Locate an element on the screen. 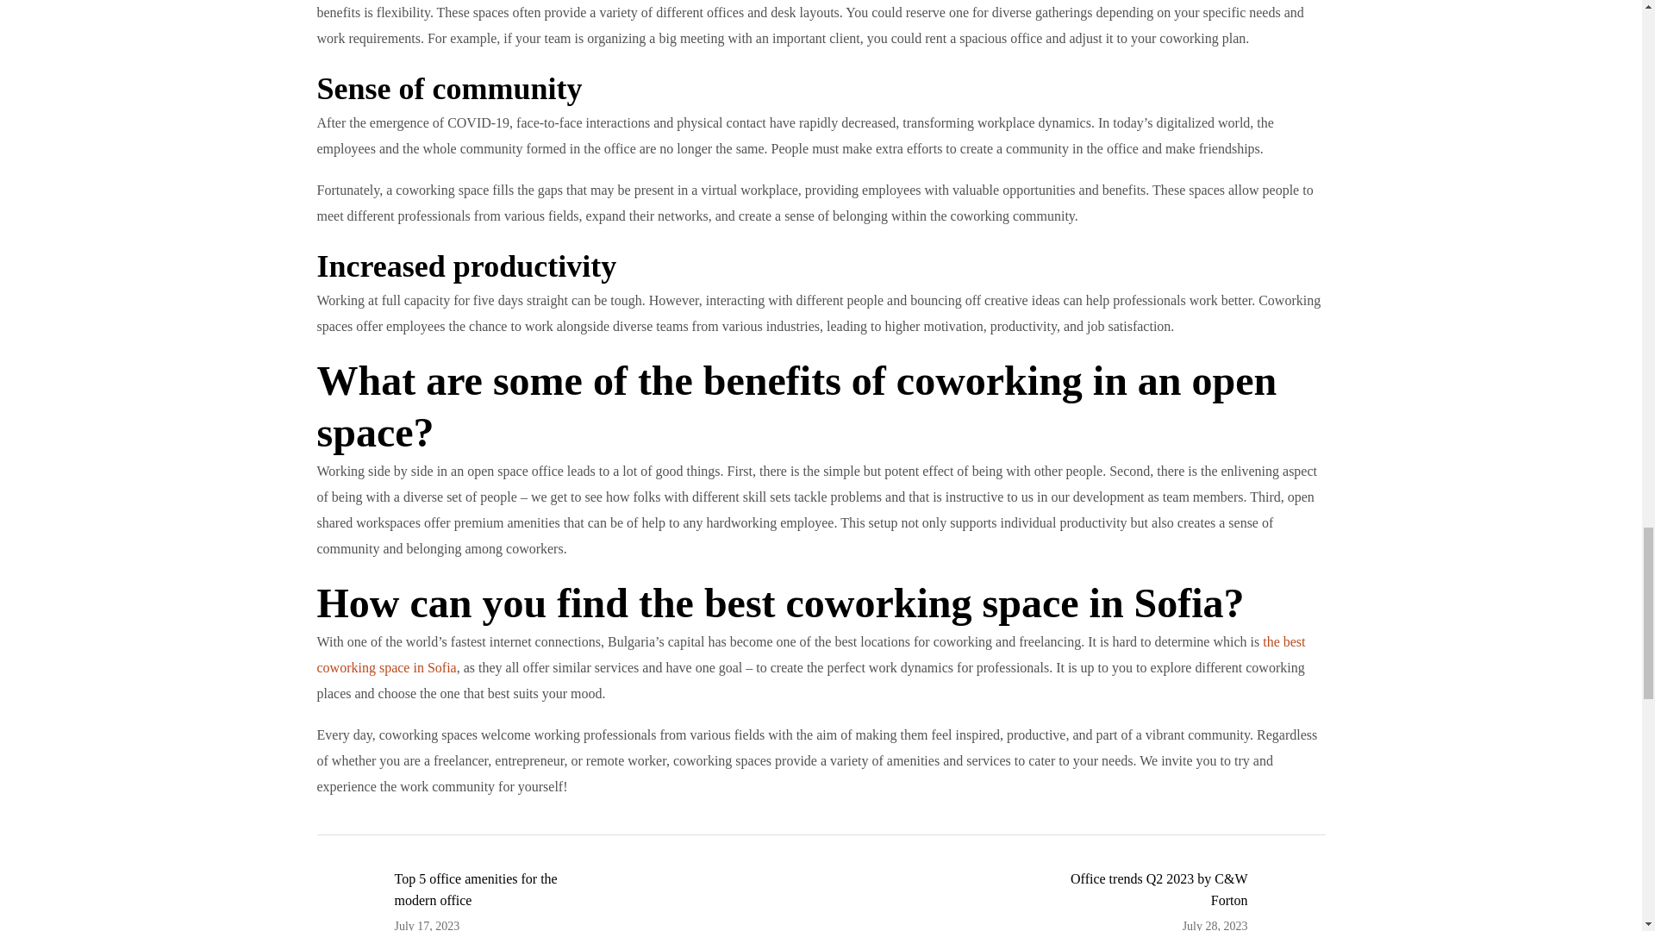 This screenshot has width=1655, height=931. Top 5 office amenities for the modern office is located at coordinates (547, 900).